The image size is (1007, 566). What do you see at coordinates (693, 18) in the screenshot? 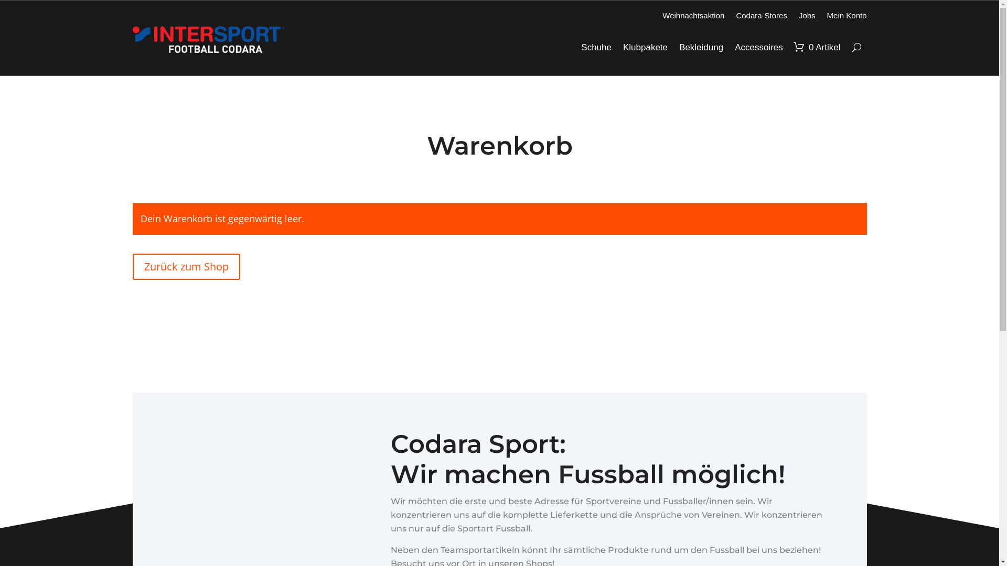
I see `Weihnachtsaktion` at bounding box center [693, 18].